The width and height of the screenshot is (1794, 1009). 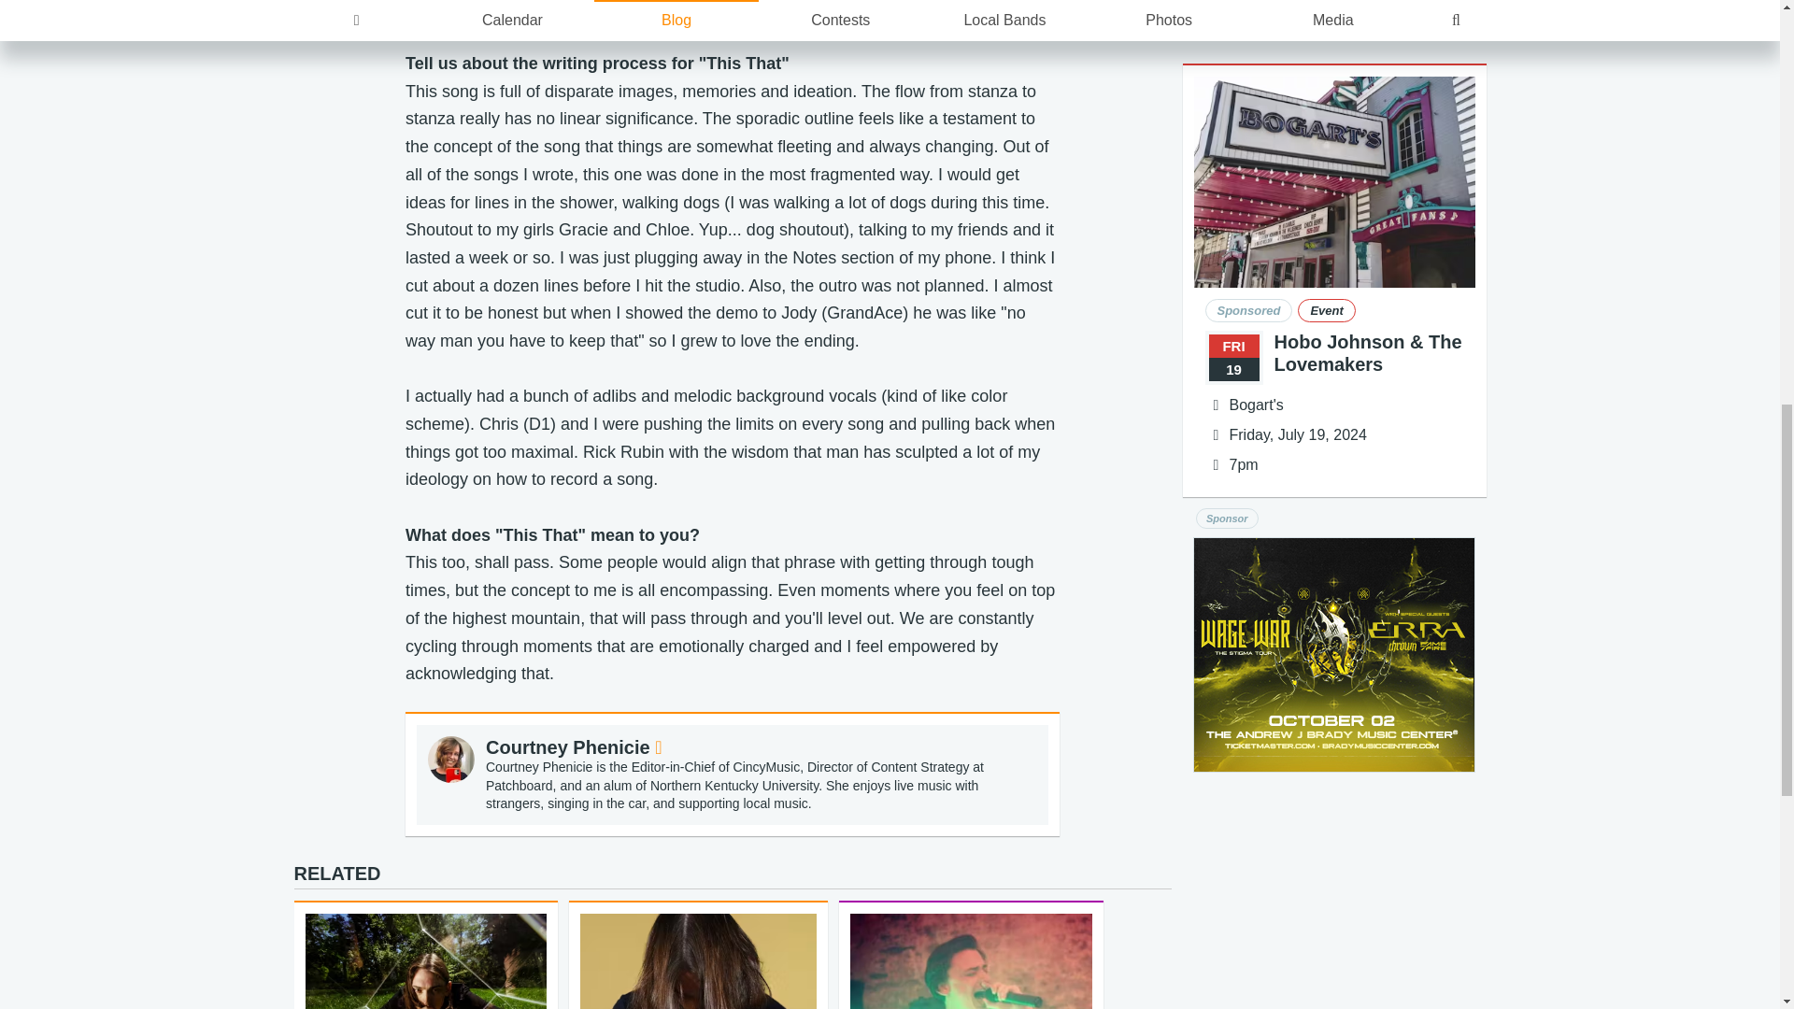 What do you see at coordinates (574, 747) in the screenshot?
I see `Courtney Phenicie ` at bounding box center [574, 747].